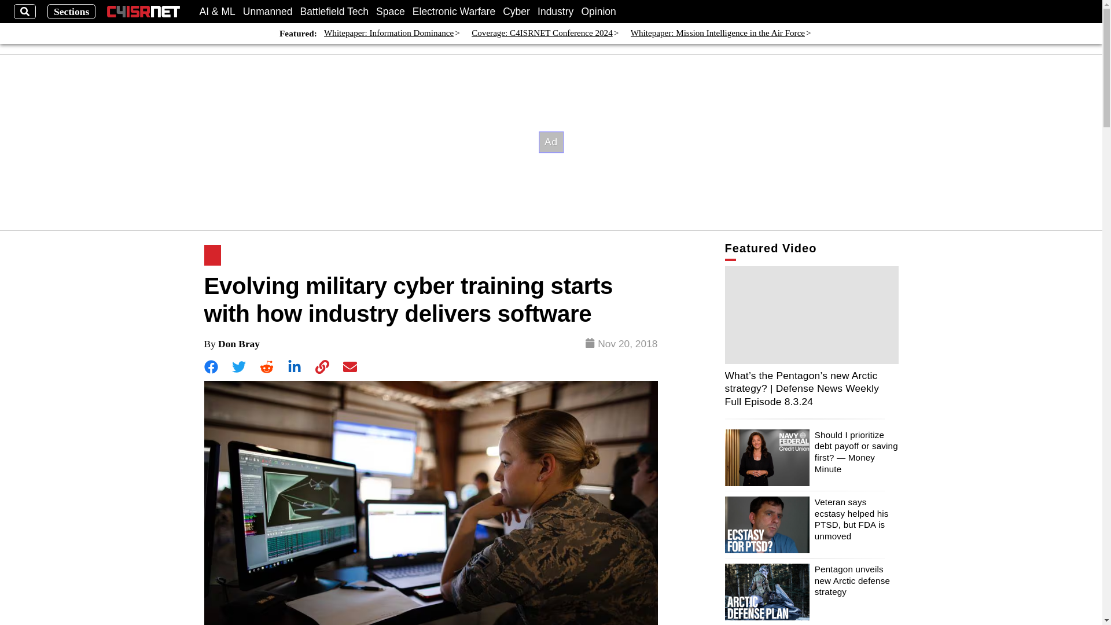 This screenshot has height=625, width=1111. I want to click on Space, so click(391, 12).